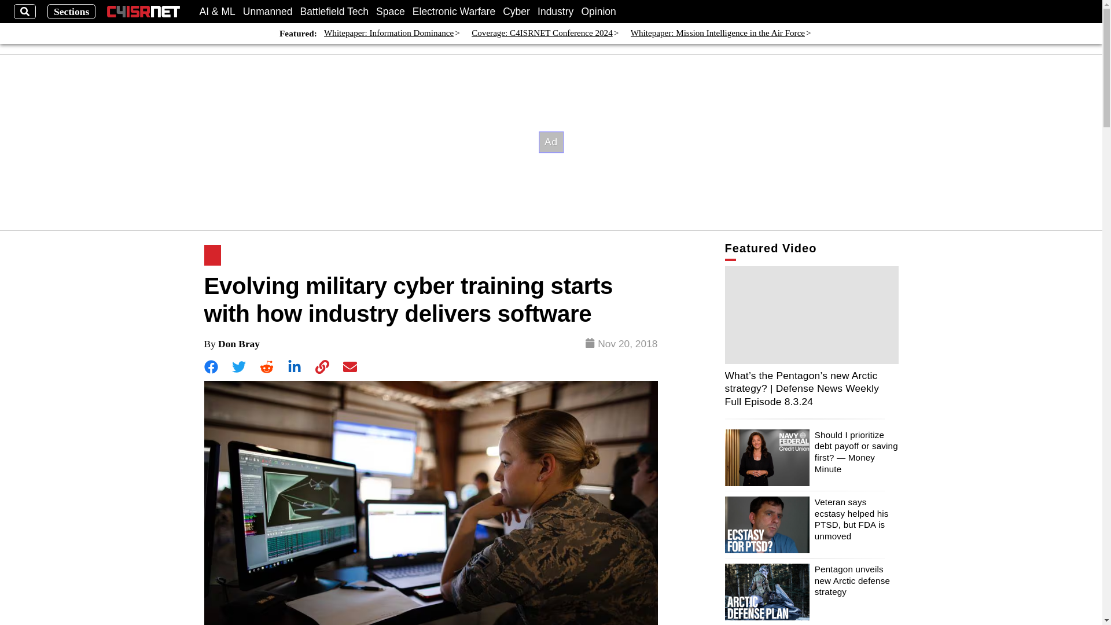 This screenshot has height=625, width=1111. I want to click on Space, so click(391, 12).